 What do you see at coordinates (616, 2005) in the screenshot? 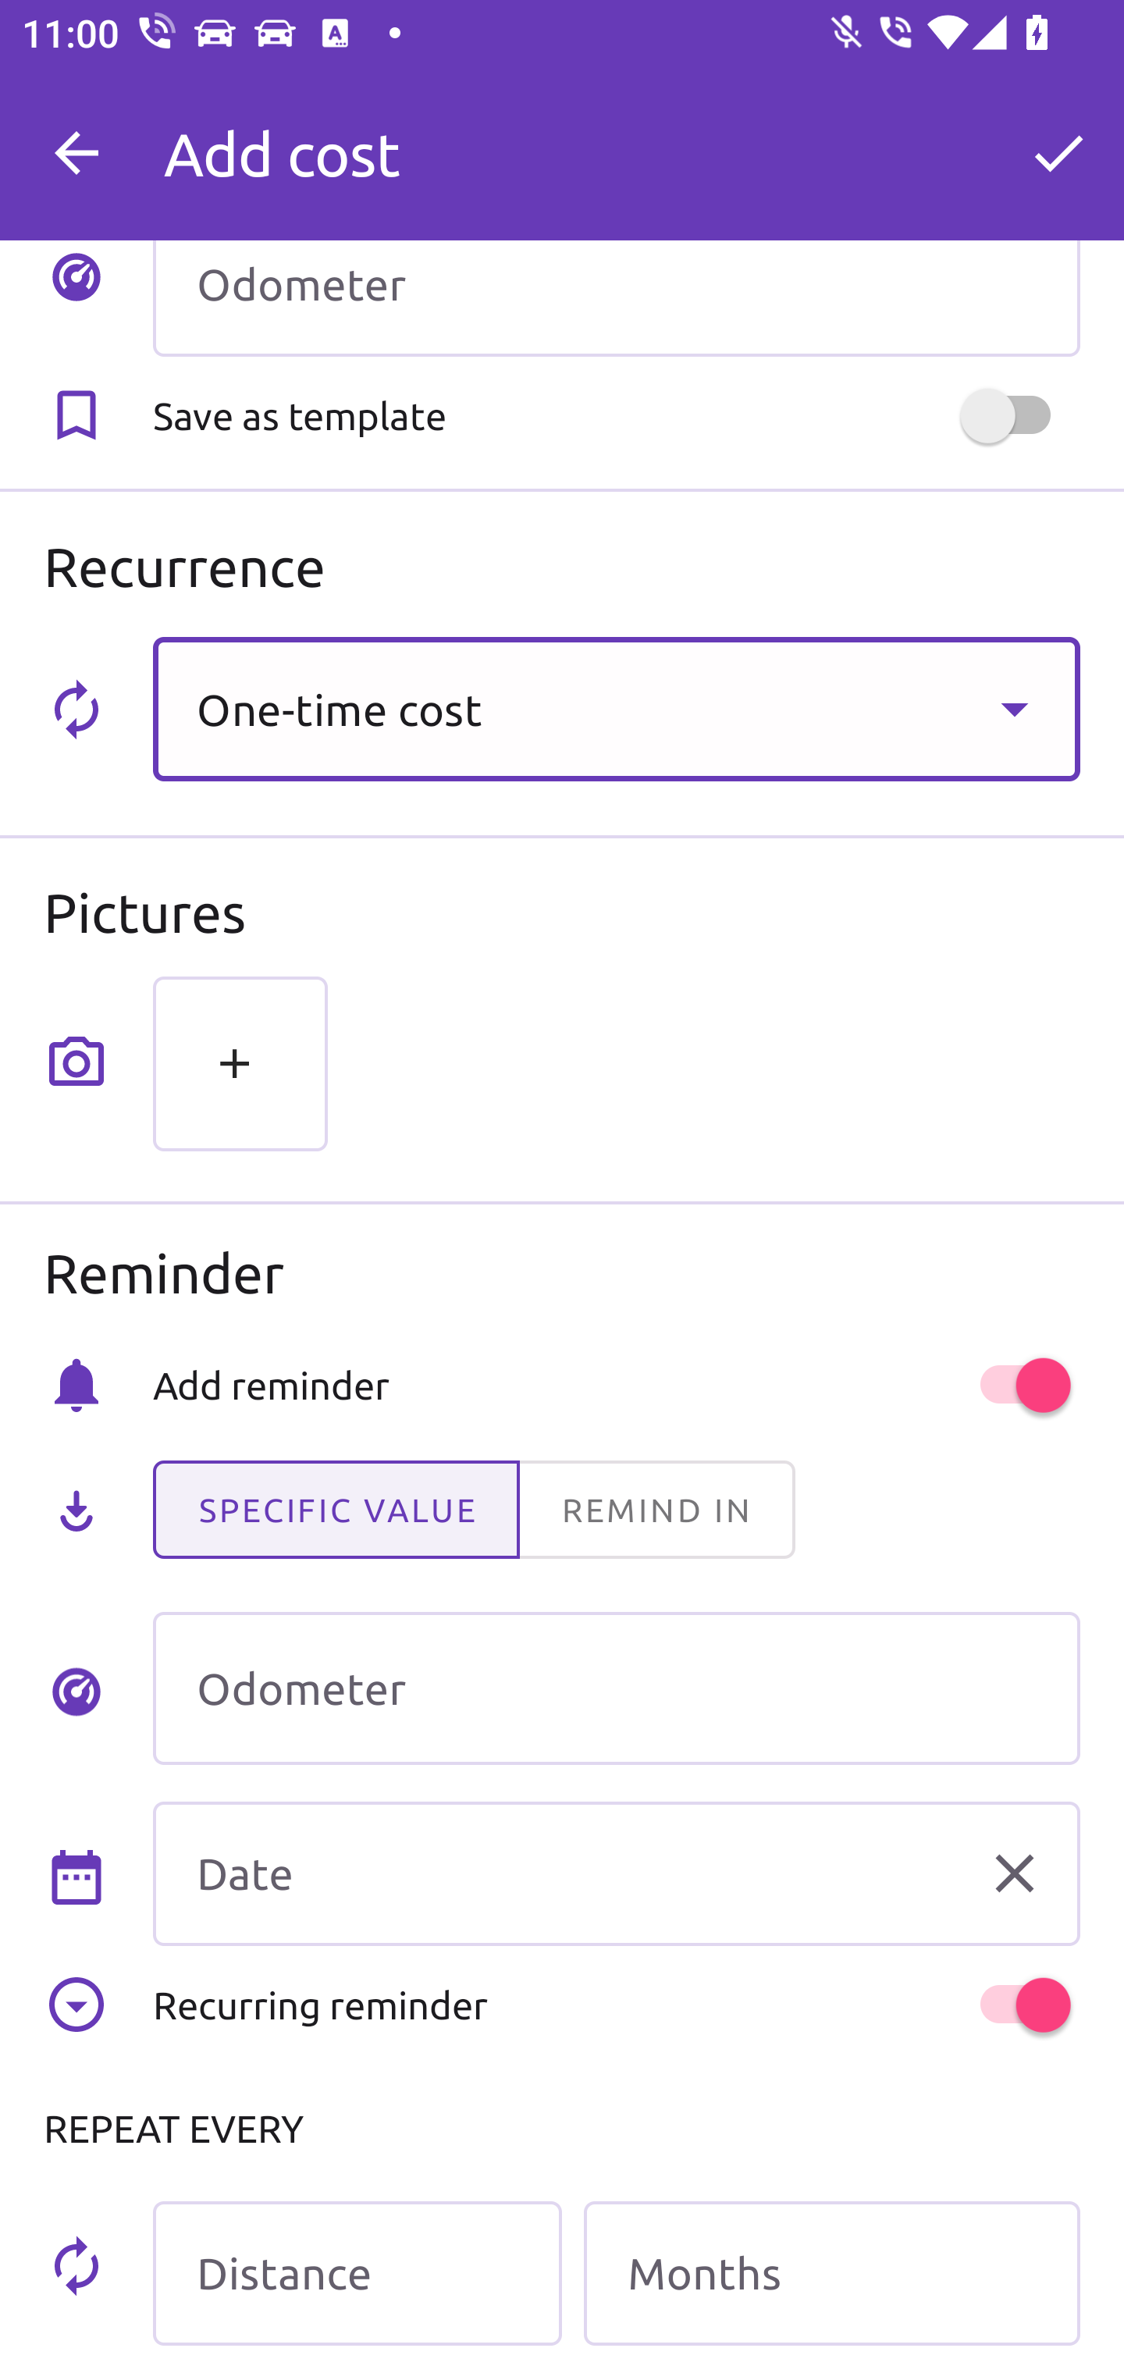
I see `Recurring reminder` at bounding box center [616, 2005].